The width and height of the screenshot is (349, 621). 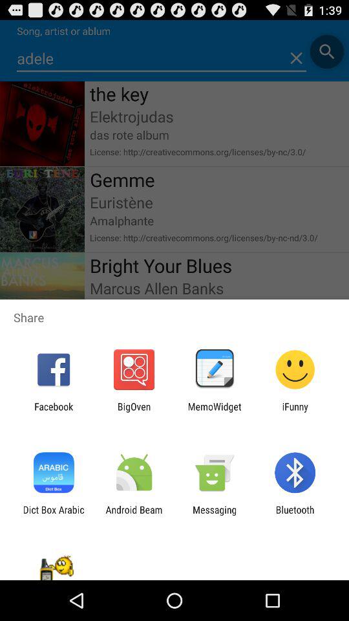 I want to click on turn on app to the left of the ifunny item, so click(x=215, y=412).